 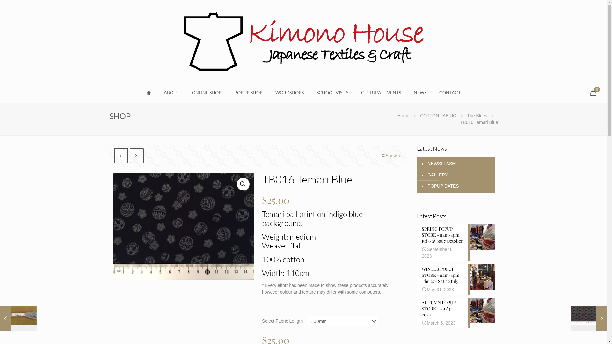 I want to click on CONTACT, so click(x=450, y=93).